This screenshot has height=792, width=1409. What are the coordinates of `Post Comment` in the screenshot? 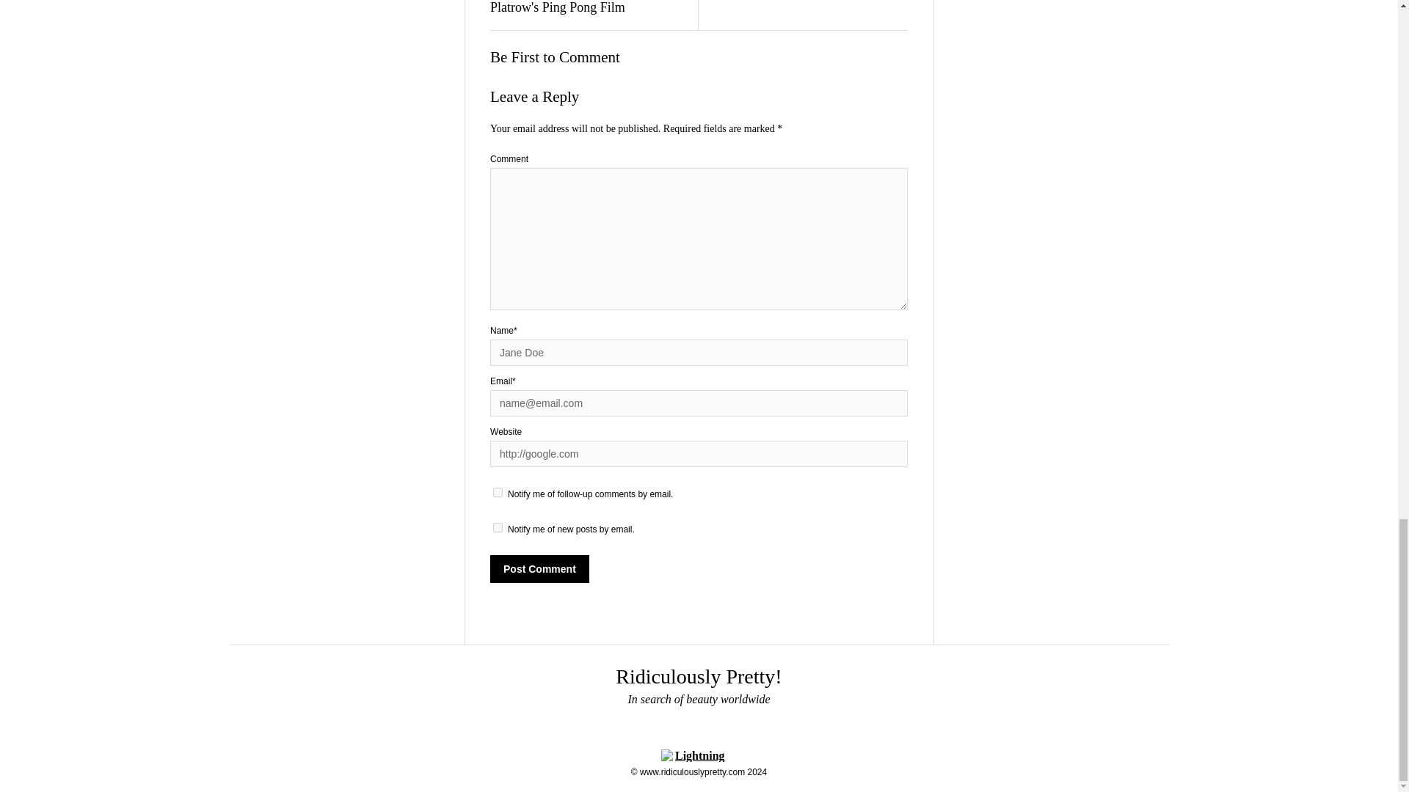 It's located at (539, 569).